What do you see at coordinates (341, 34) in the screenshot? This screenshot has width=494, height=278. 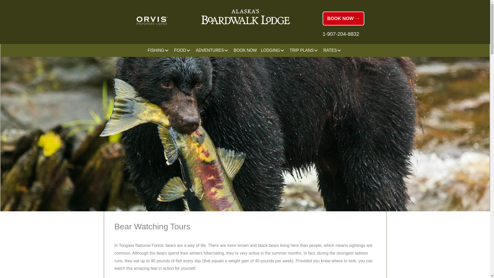 I see `1-907-204-8832` at bounding box center [341, 34].